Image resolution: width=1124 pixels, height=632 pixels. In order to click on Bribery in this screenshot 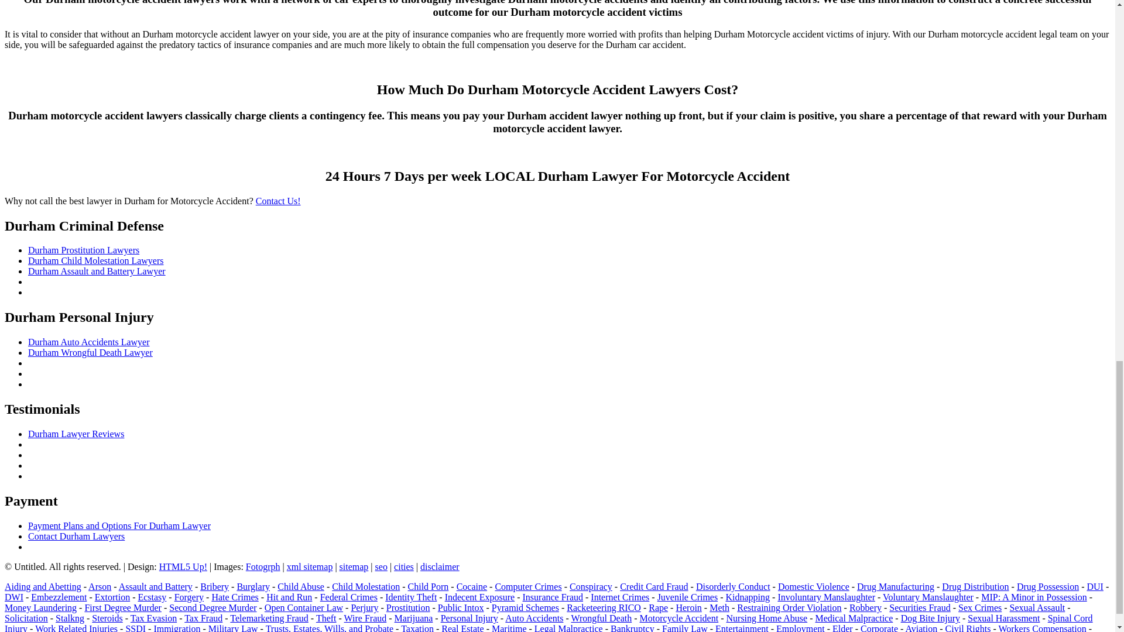, I will do `click(214, 586)`.